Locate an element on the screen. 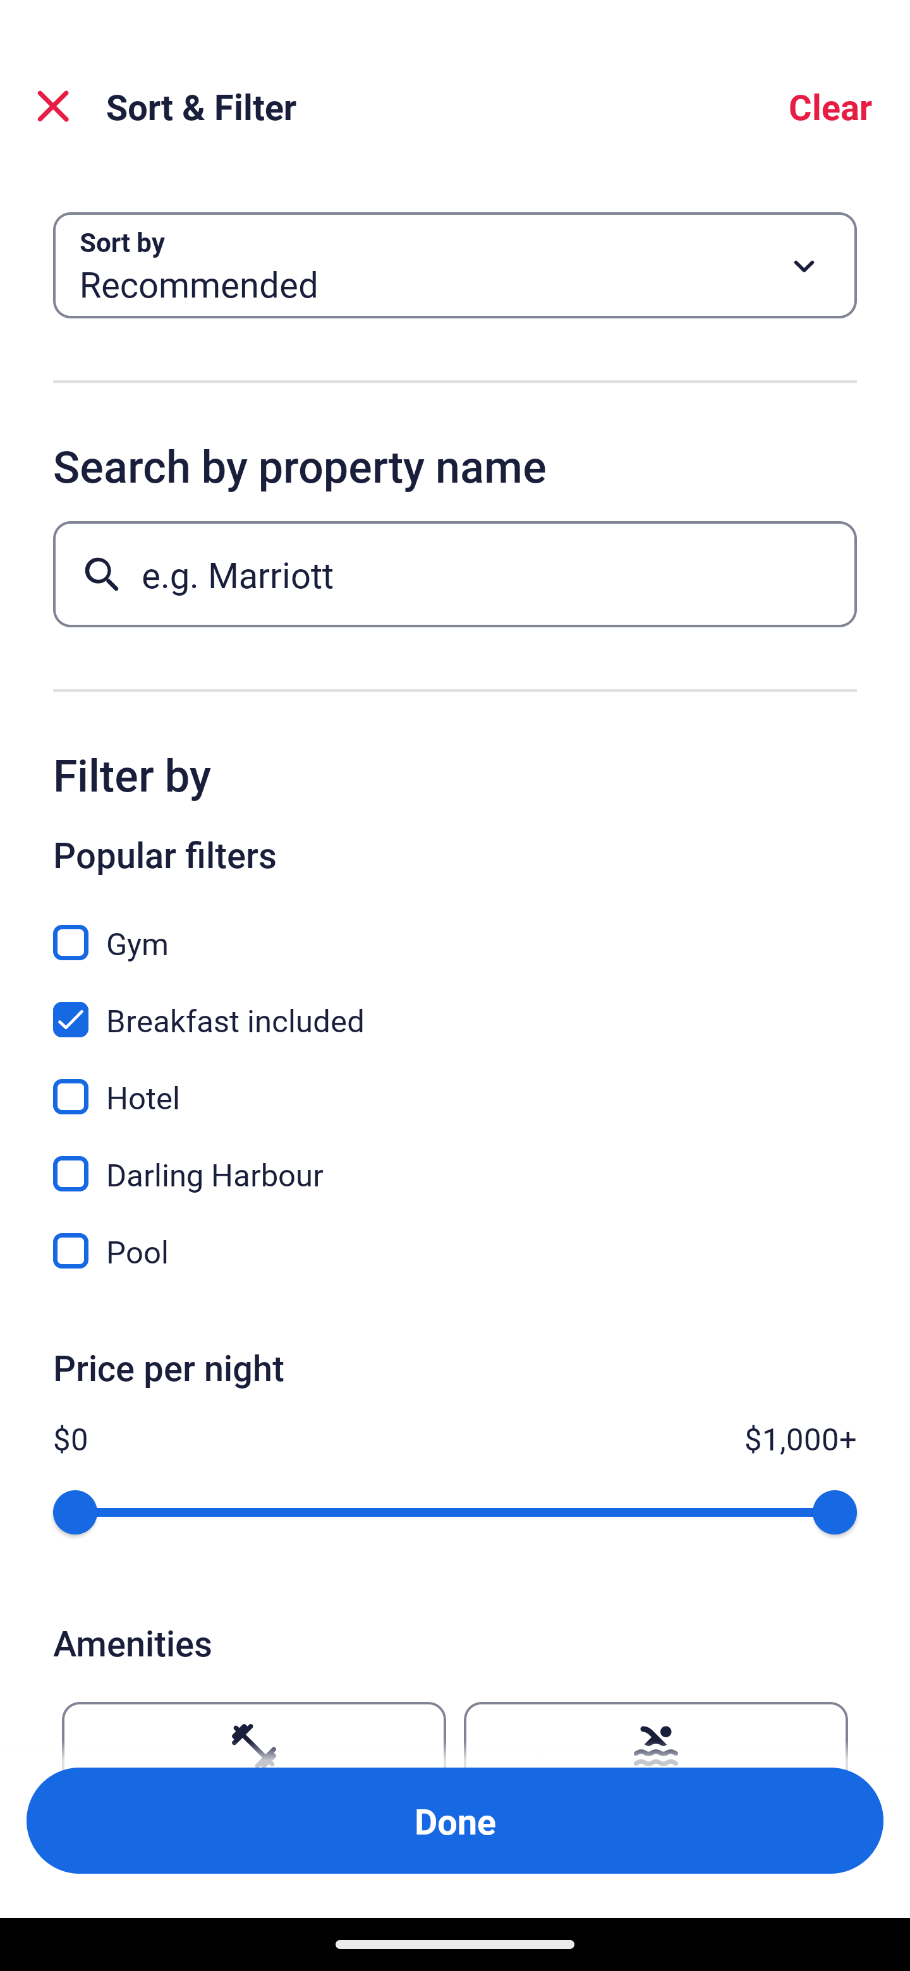 The height and width of the screenshot is (1971, 910). Darling Harbour, Darling Harbour is located at coordinates (455, 1160).